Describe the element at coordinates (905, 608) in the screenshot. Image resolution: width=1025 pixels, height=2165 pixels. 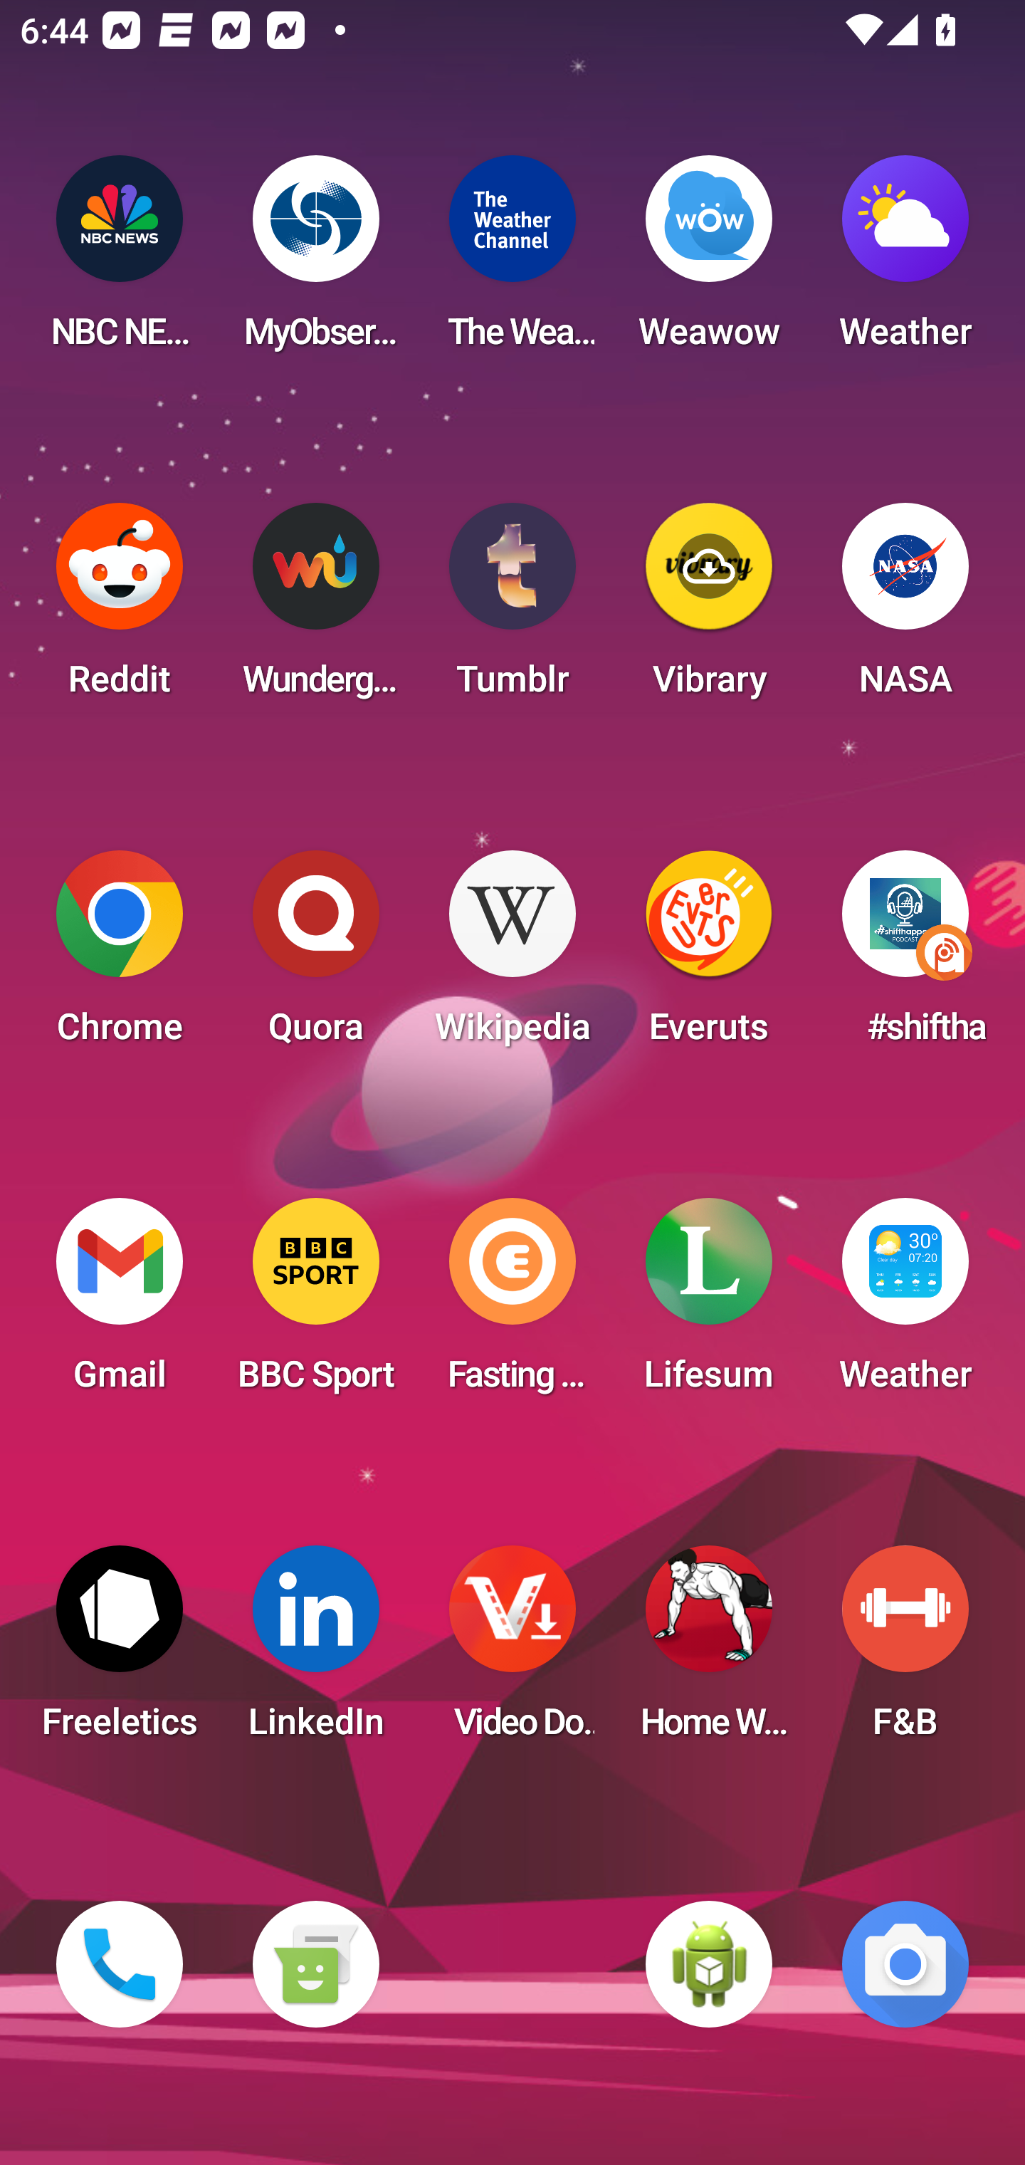
I see `NASA` at that location.